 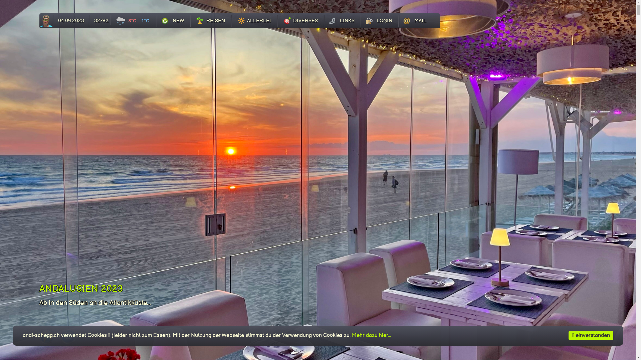 I want to click on ANDALUSIEN 2023, so click(x=81, y=289).